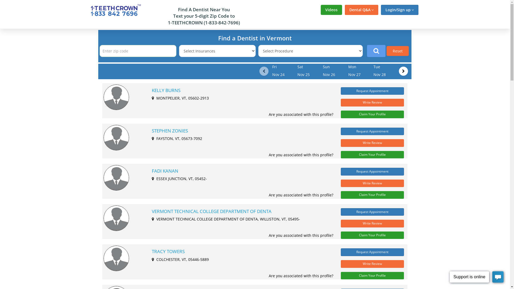 The height and width of the screenshot is (289, 514). I want to click on Write Review, so click(372, 224).